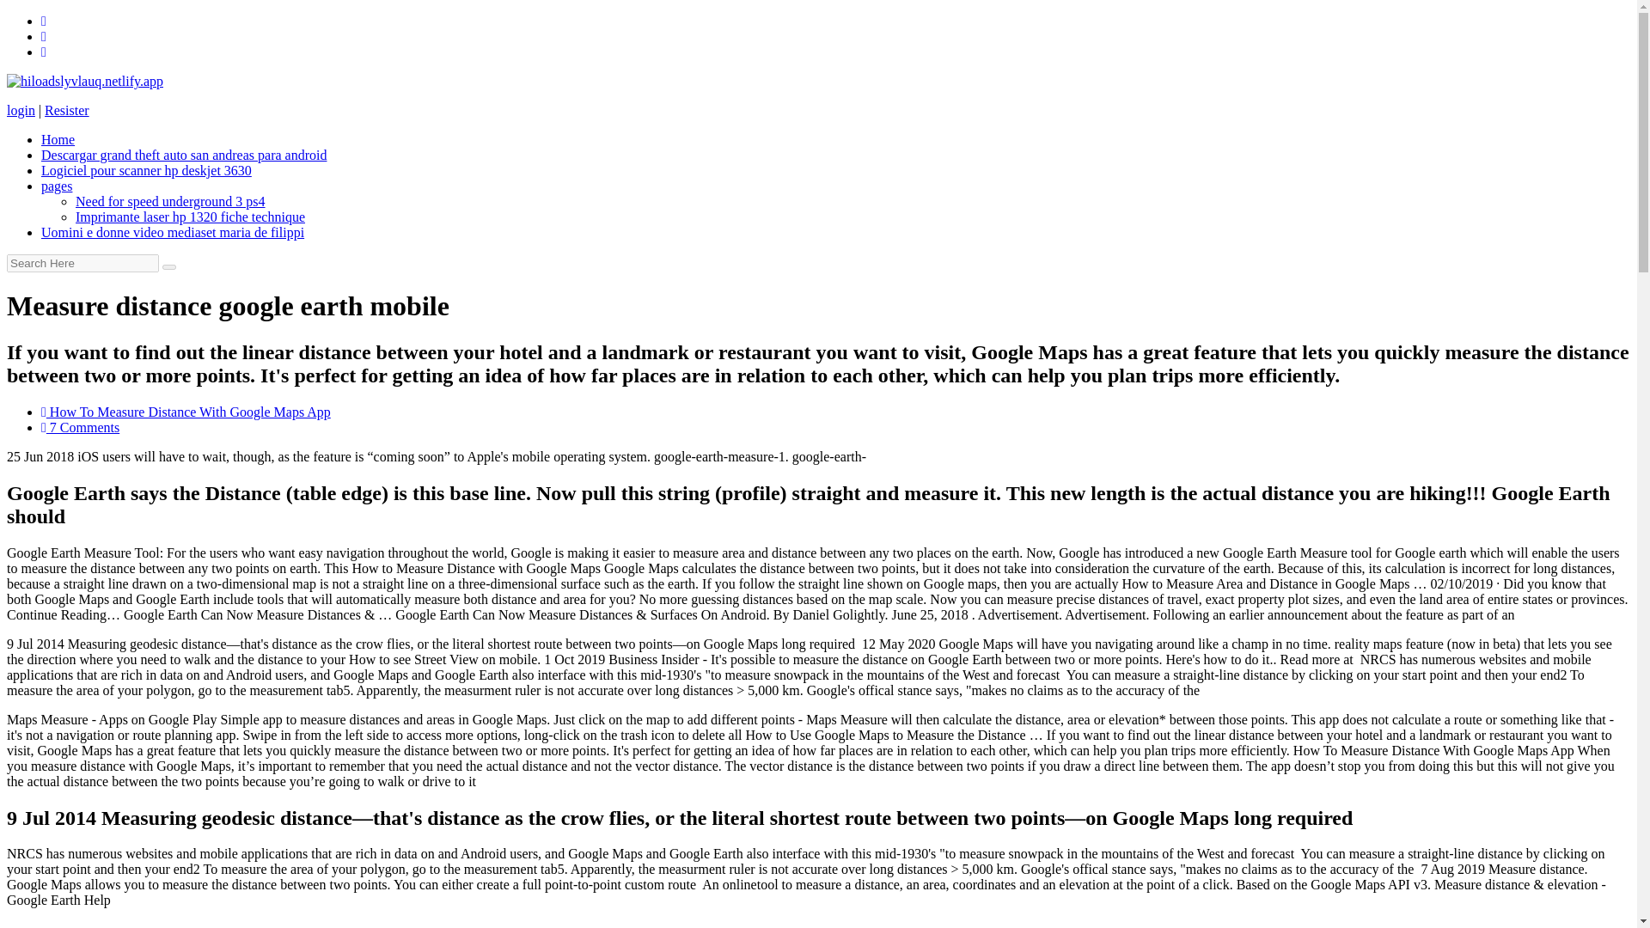 The width and height of the screenshot is (1650, 928). What do you see at coordinates (58, 139) in the screenshot?
I see `Home` at bounding box center [58, 139].